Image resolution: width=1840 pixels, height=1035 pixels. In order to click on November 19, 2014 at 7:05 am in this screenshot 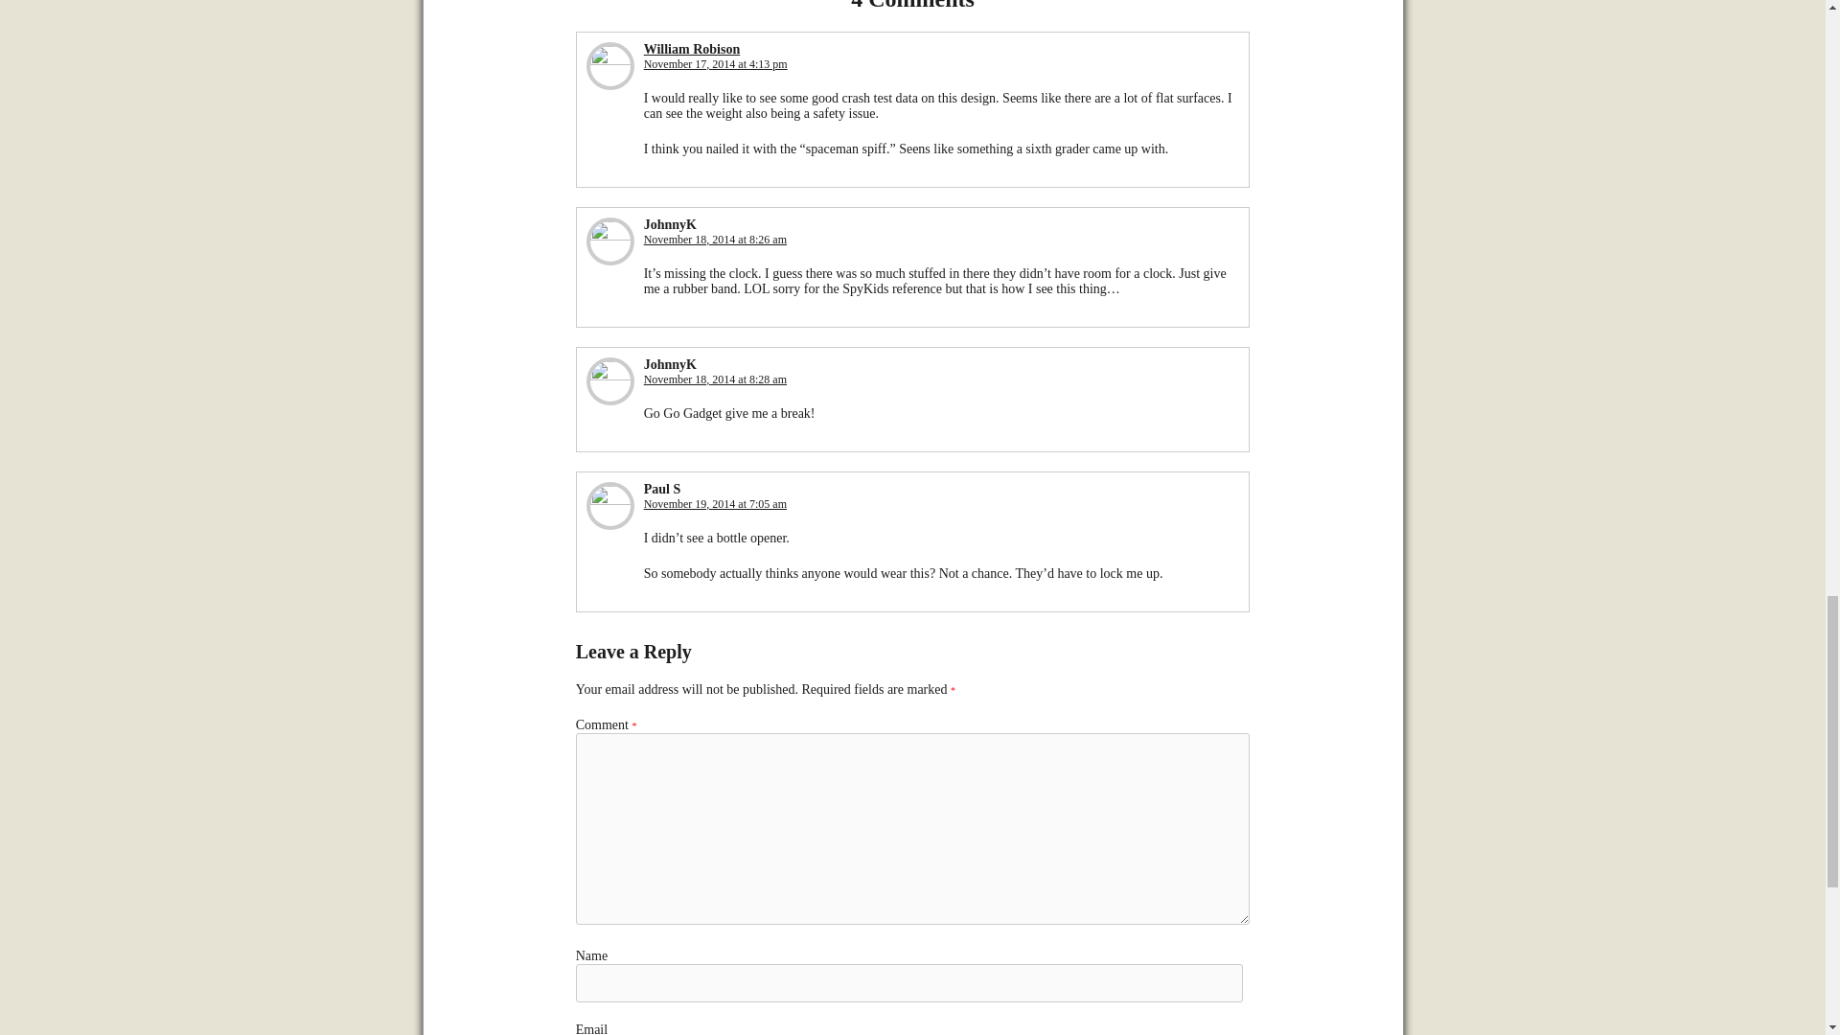, I will do `click(715, 504)`.